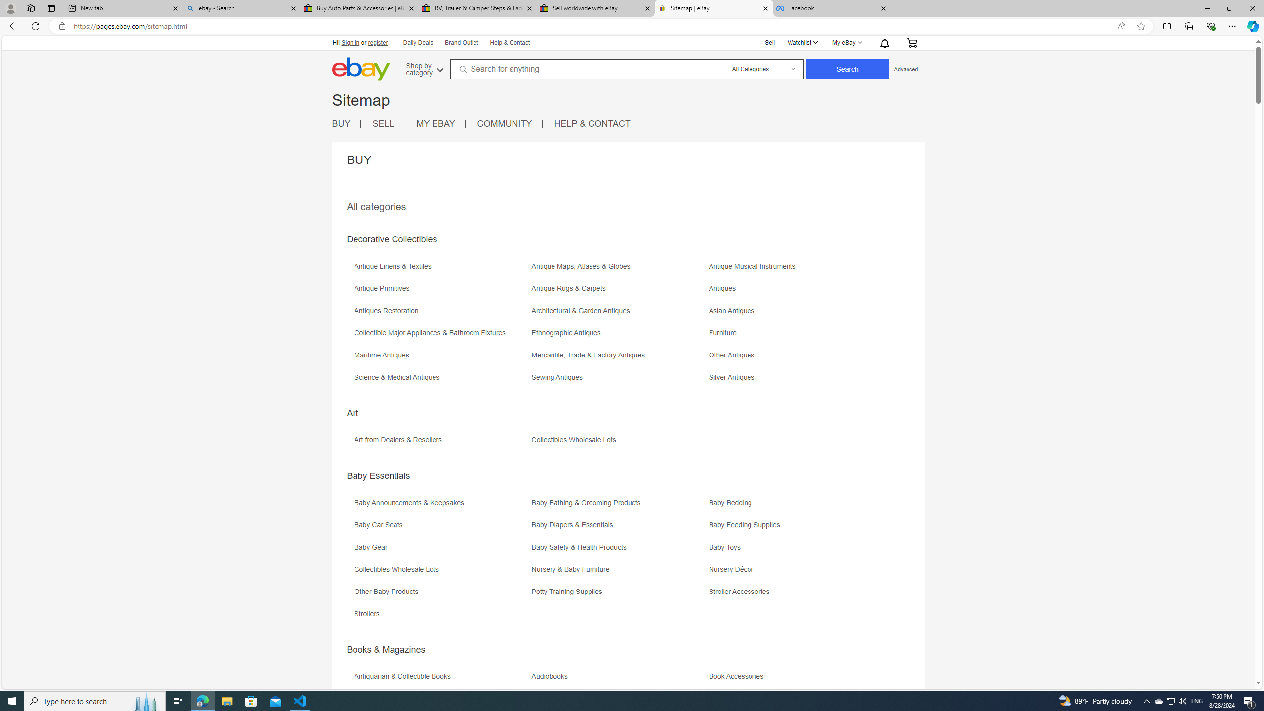 This screenshot has height=711, width=1264. Describe the element at coordinates (762, 69) in the screenshot. I see `Select a category for search` at that location.